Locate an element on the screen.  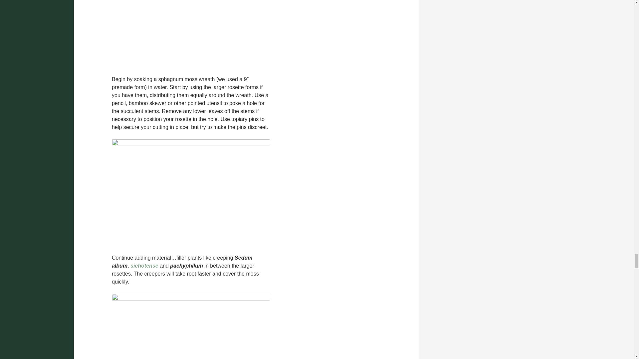
Succulent wreath 5 is located at coordinates (191, 326).